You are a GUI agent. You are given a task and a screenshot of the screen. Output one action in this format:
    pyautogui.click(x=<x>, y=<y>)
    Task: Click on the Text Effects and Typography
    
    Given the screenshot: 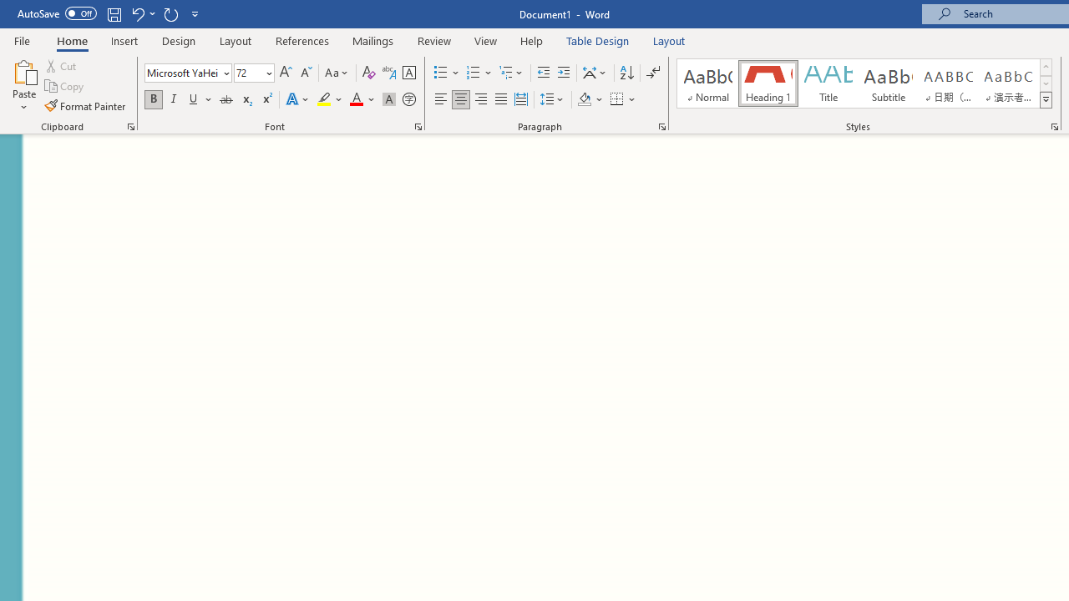 What is the action you would take?
    pyautogui.click(x=298, y=100)
    